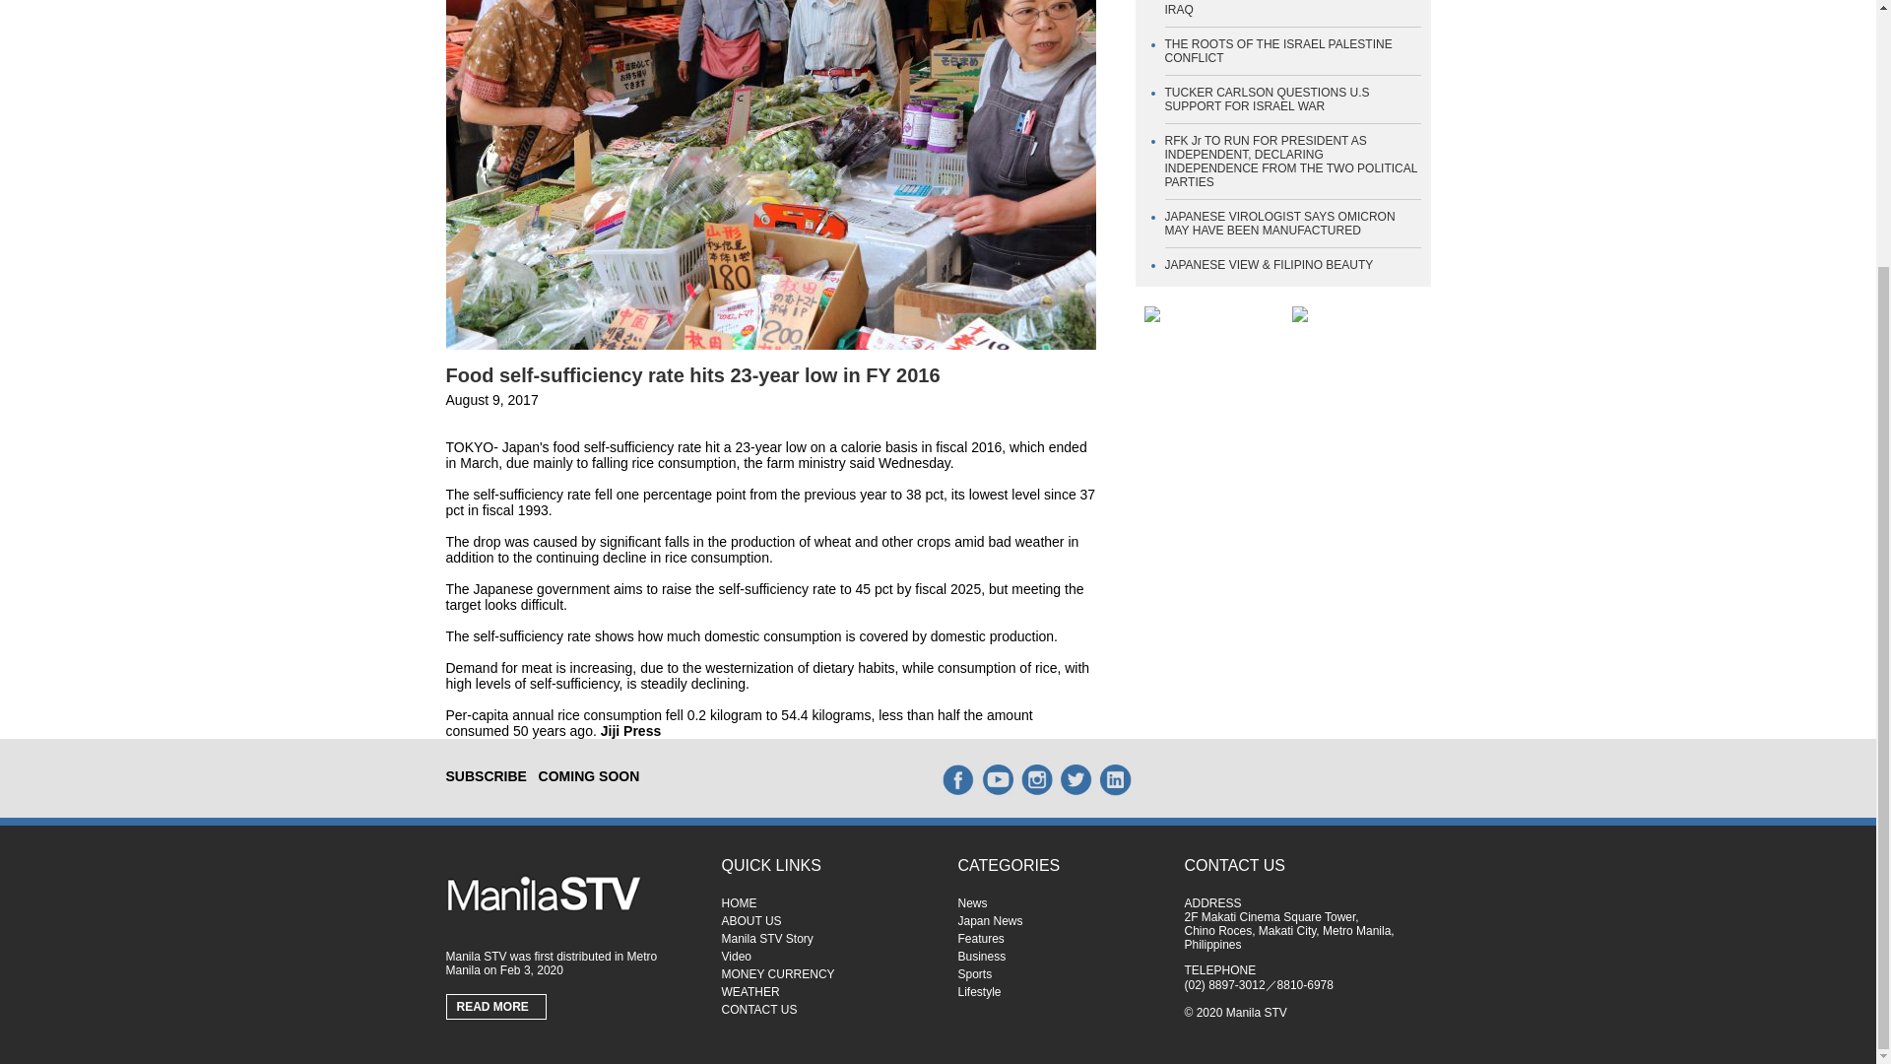 The image size is (1891, 1064). I want to click on Food self-sufficiency rate hits 23-year low in FY 2016, so click(691, 375).